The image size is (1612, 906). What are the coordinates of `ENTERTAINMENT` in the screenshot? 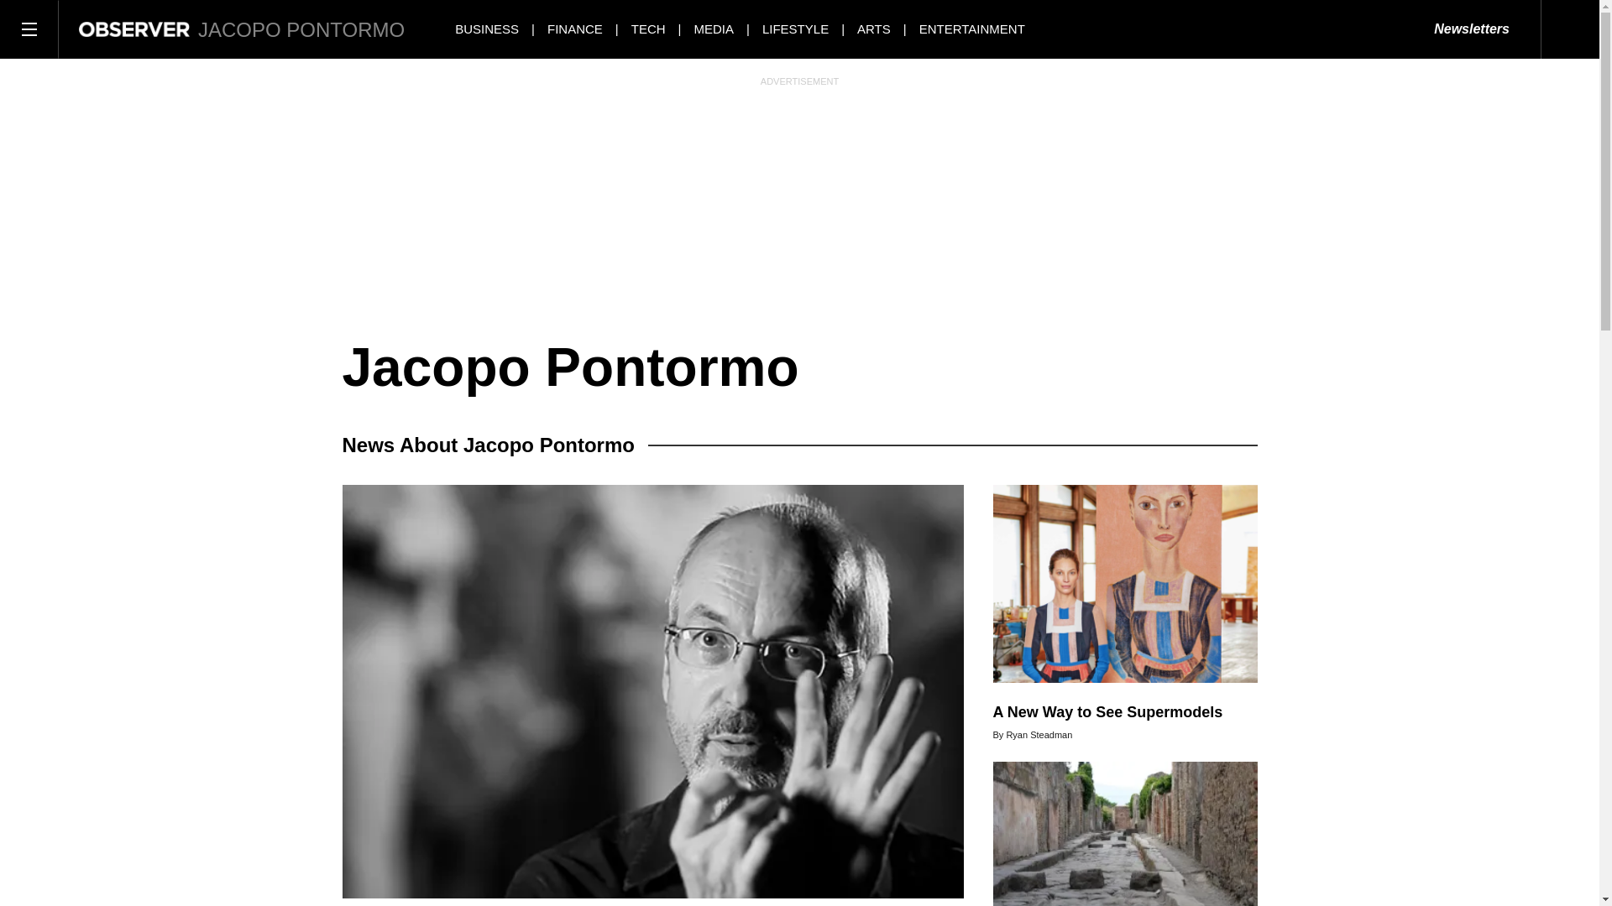 It's located at (972, 29).